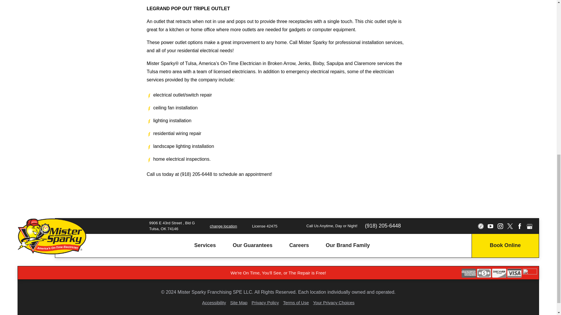  Describe the element at coordinates (510, 226) in the screenshot. I see `Twitter` at that location.